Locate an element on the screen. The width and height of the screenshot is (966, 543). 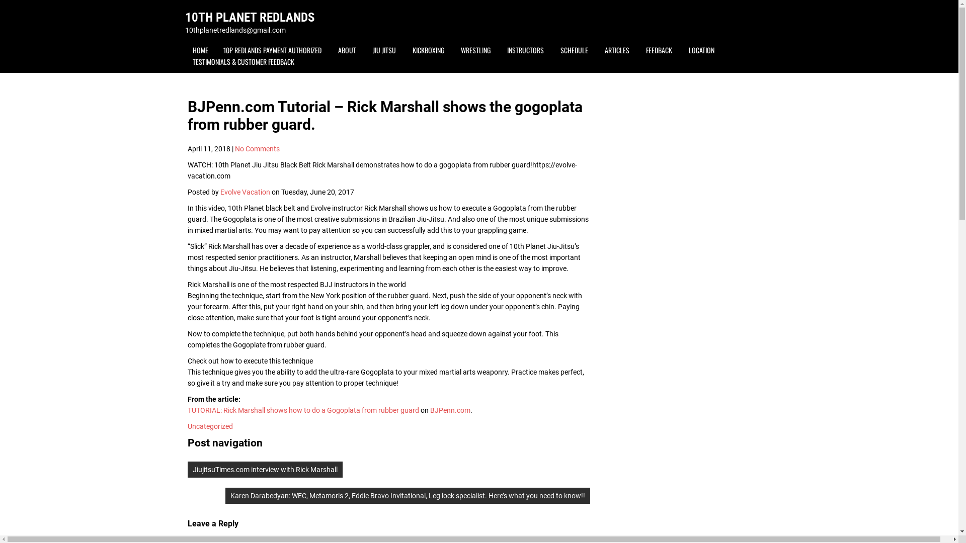
LOCATION is located at coordinates (701, 50).